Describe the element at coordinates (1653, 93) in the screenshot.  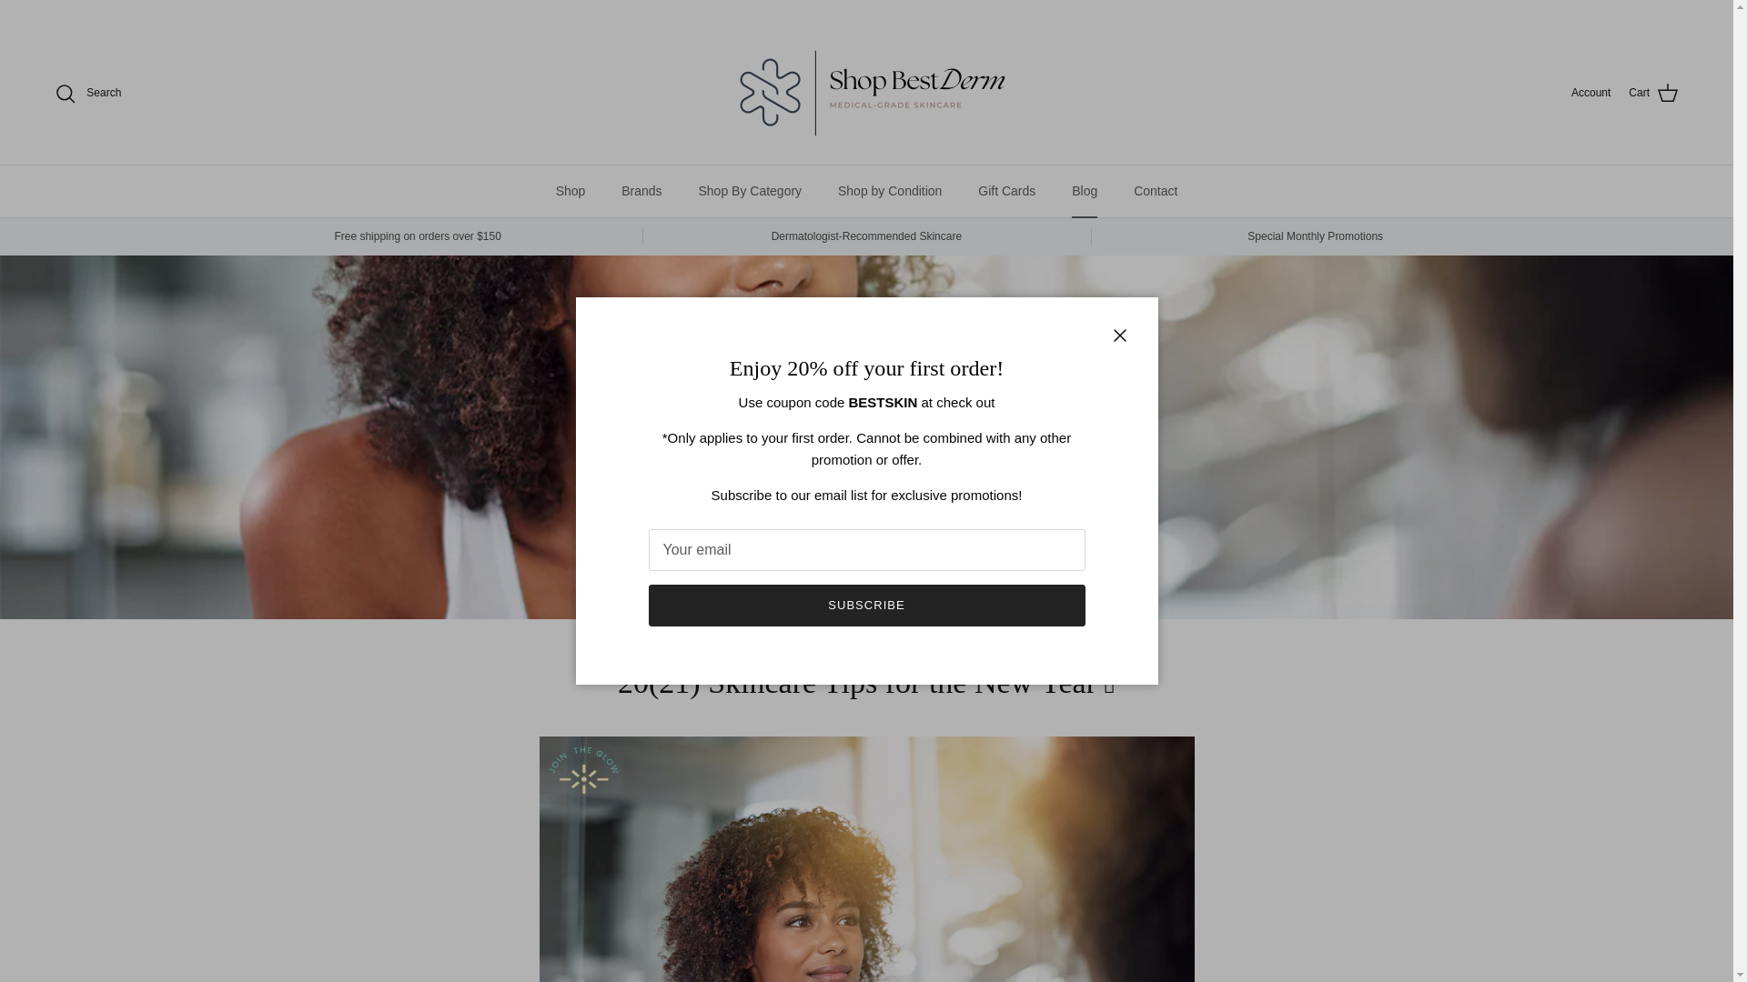
I see `Cart` at that location.